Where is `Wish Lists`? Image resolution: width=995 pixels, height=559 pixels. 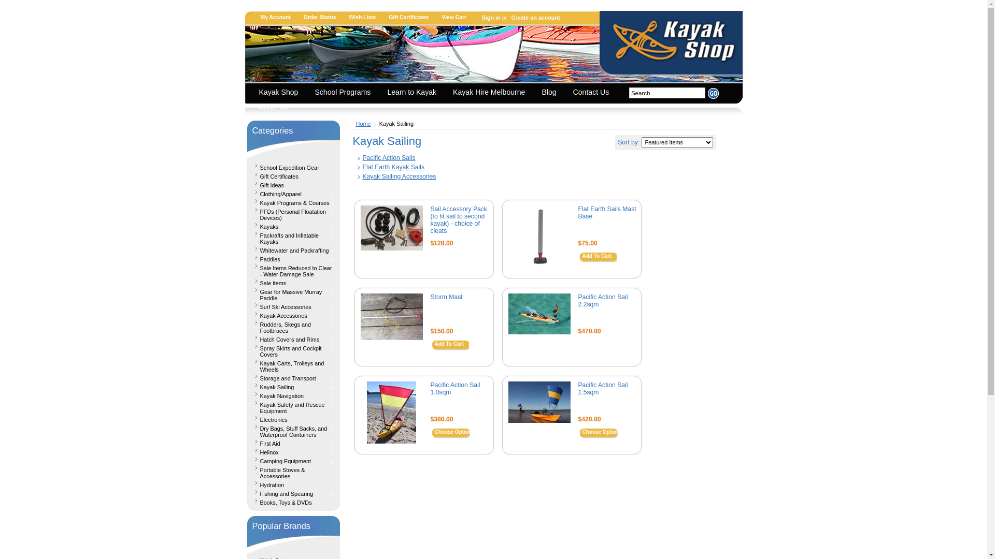 Wish Lists is located at coordinates (367, 17).